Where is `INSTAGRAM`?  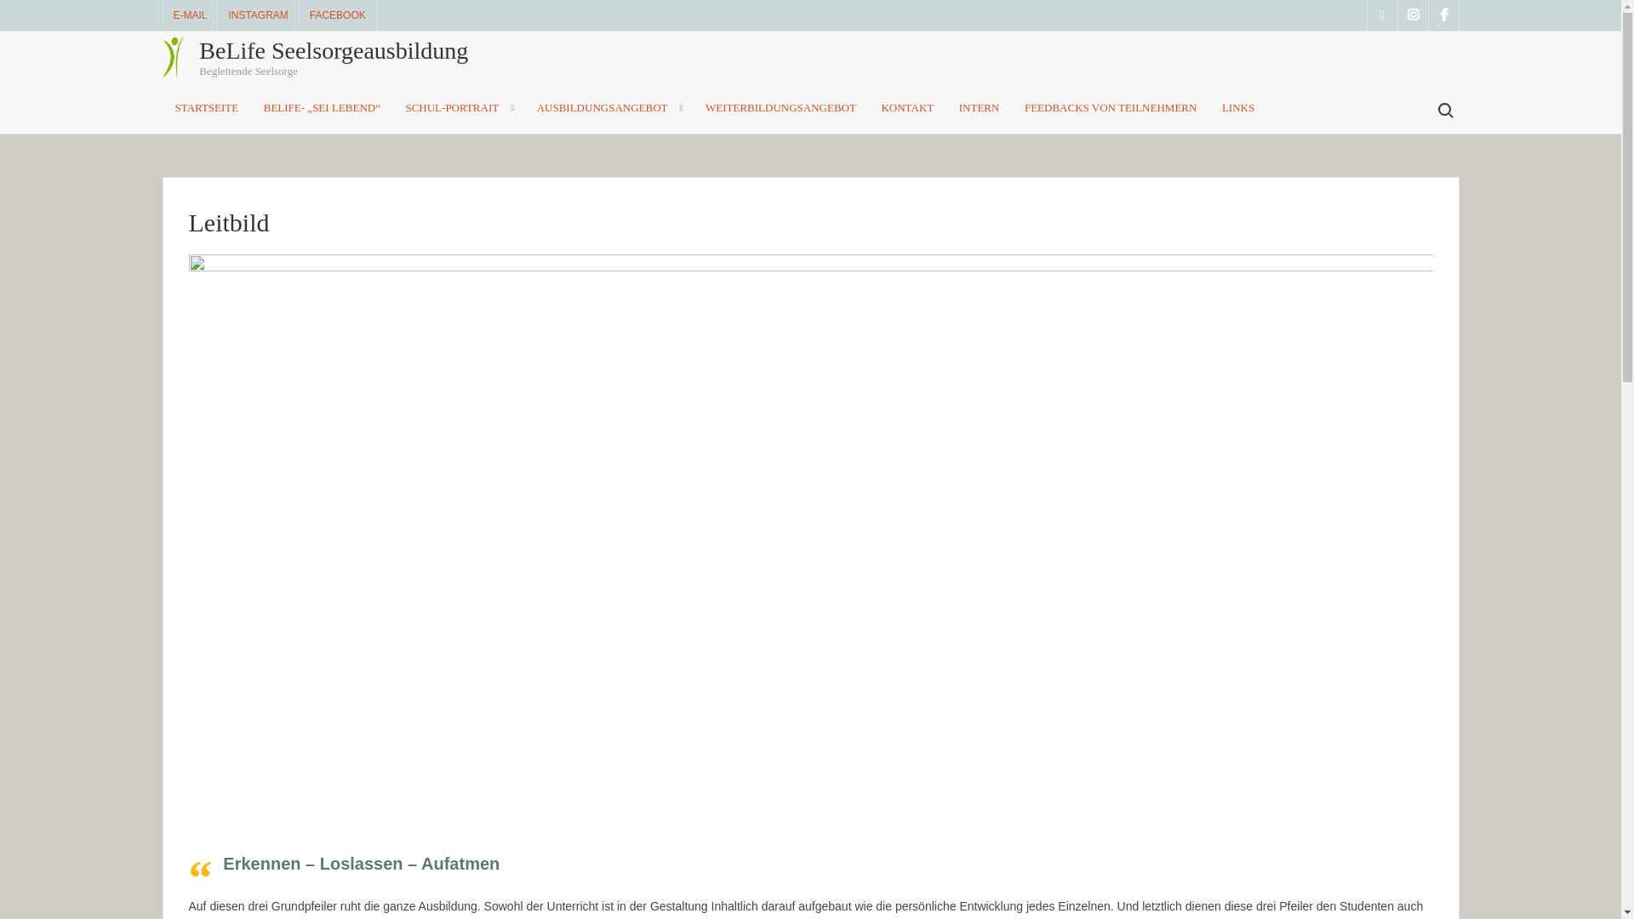 INSTAGRAM is located at coordinates (258, 15).